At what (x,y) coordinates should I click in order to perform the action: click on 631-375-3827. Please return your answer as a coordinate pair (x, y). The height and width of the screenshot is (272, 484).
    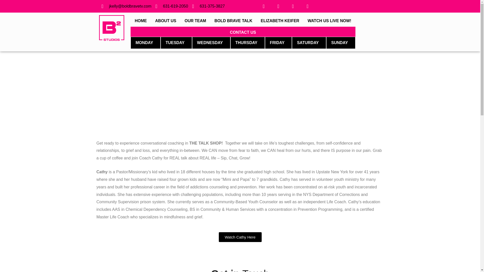
    Looking at the image, I should click on (208, 6).